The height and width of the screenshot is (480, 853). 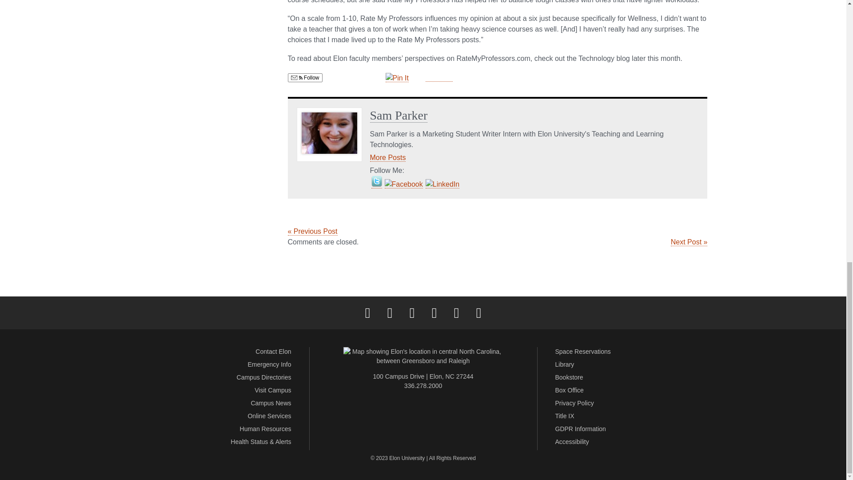 What do you see at coordinates (434, 313) in the screenshot?
I see `LinkedIn` at bounding box center [434, 313].